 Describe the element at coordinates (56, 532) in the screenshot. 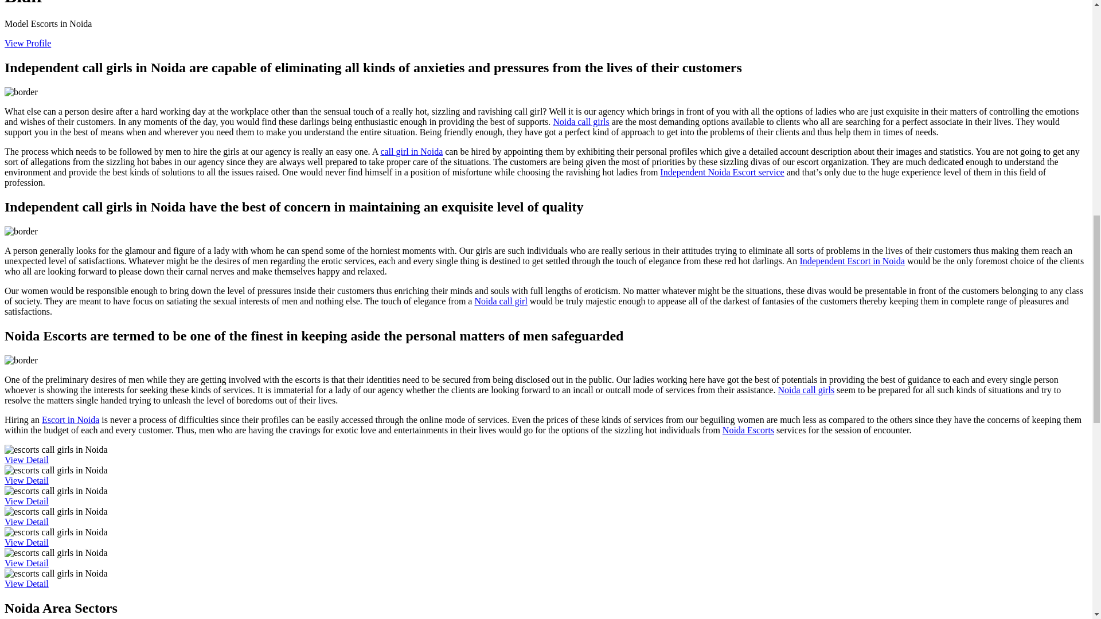

I see `celebrity escorts call girls in Noida` at that location.